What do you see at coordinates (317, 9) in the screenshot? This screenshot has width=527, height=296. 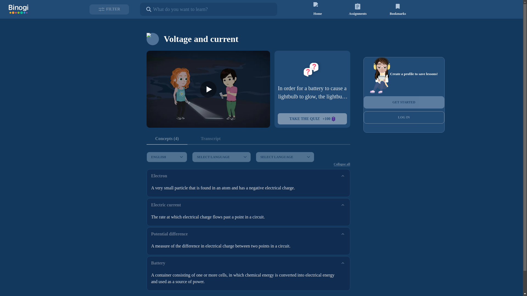 I see `Home` at bounding box center [317, 9].